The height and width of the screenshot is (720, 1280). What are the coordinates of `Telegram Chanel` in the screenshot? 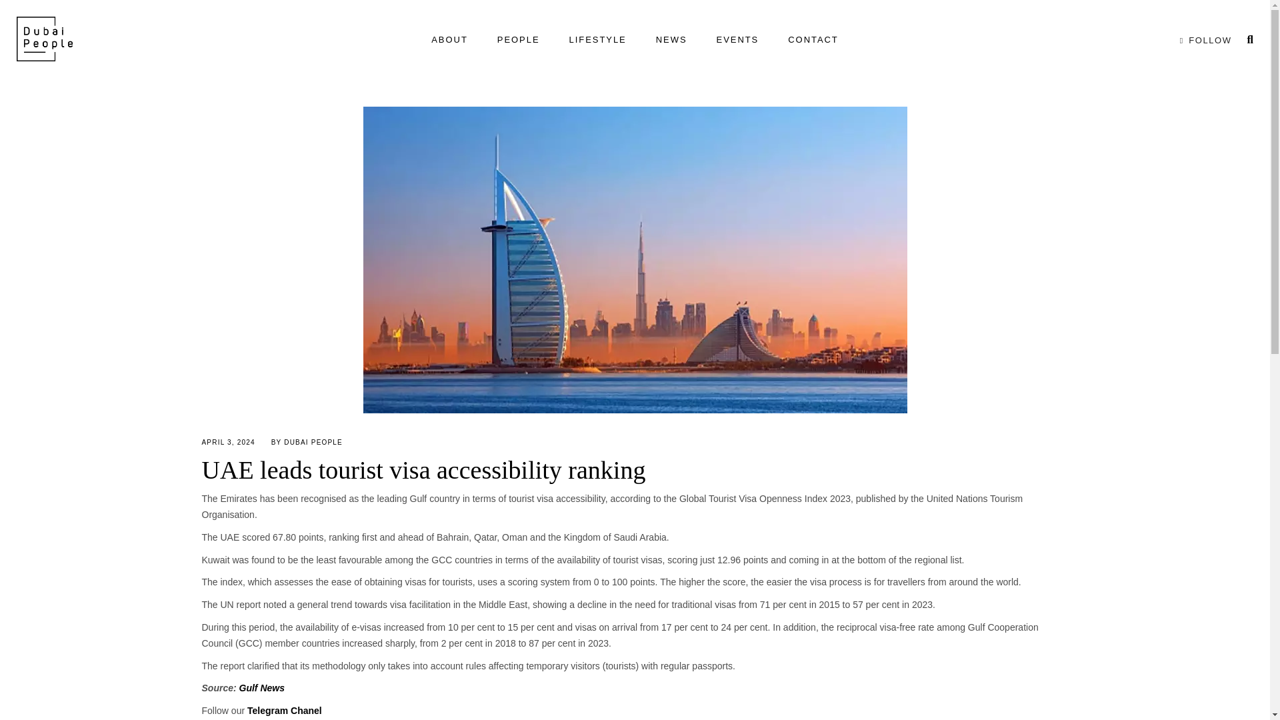 It's located at (284, 711).